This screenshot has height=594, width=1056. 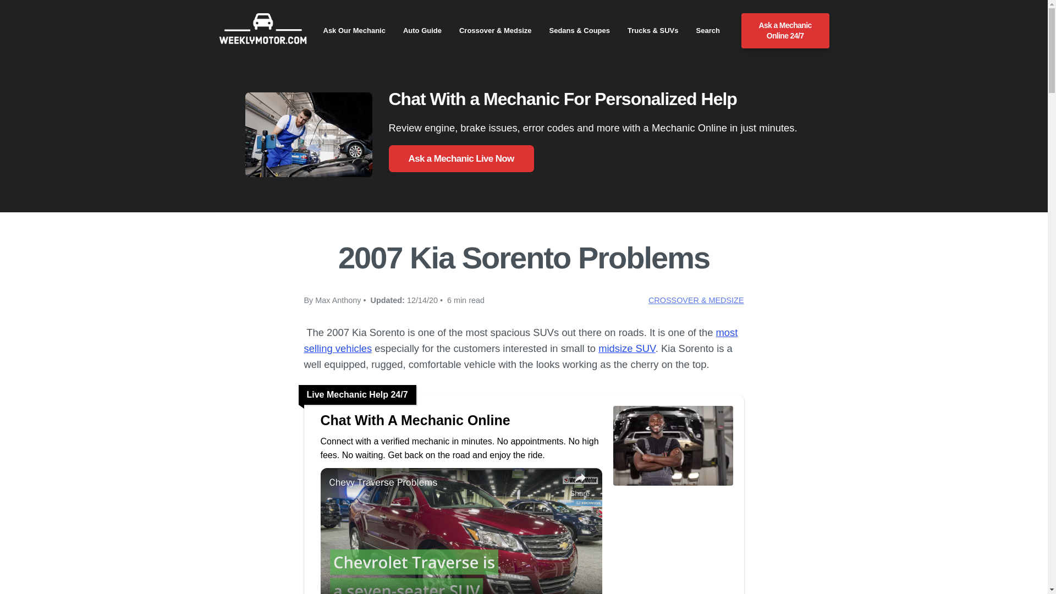 What do you see at coordinates (627, 348) in the screenshot?
I see `midsize SUV` at bounding box center [627, 348].